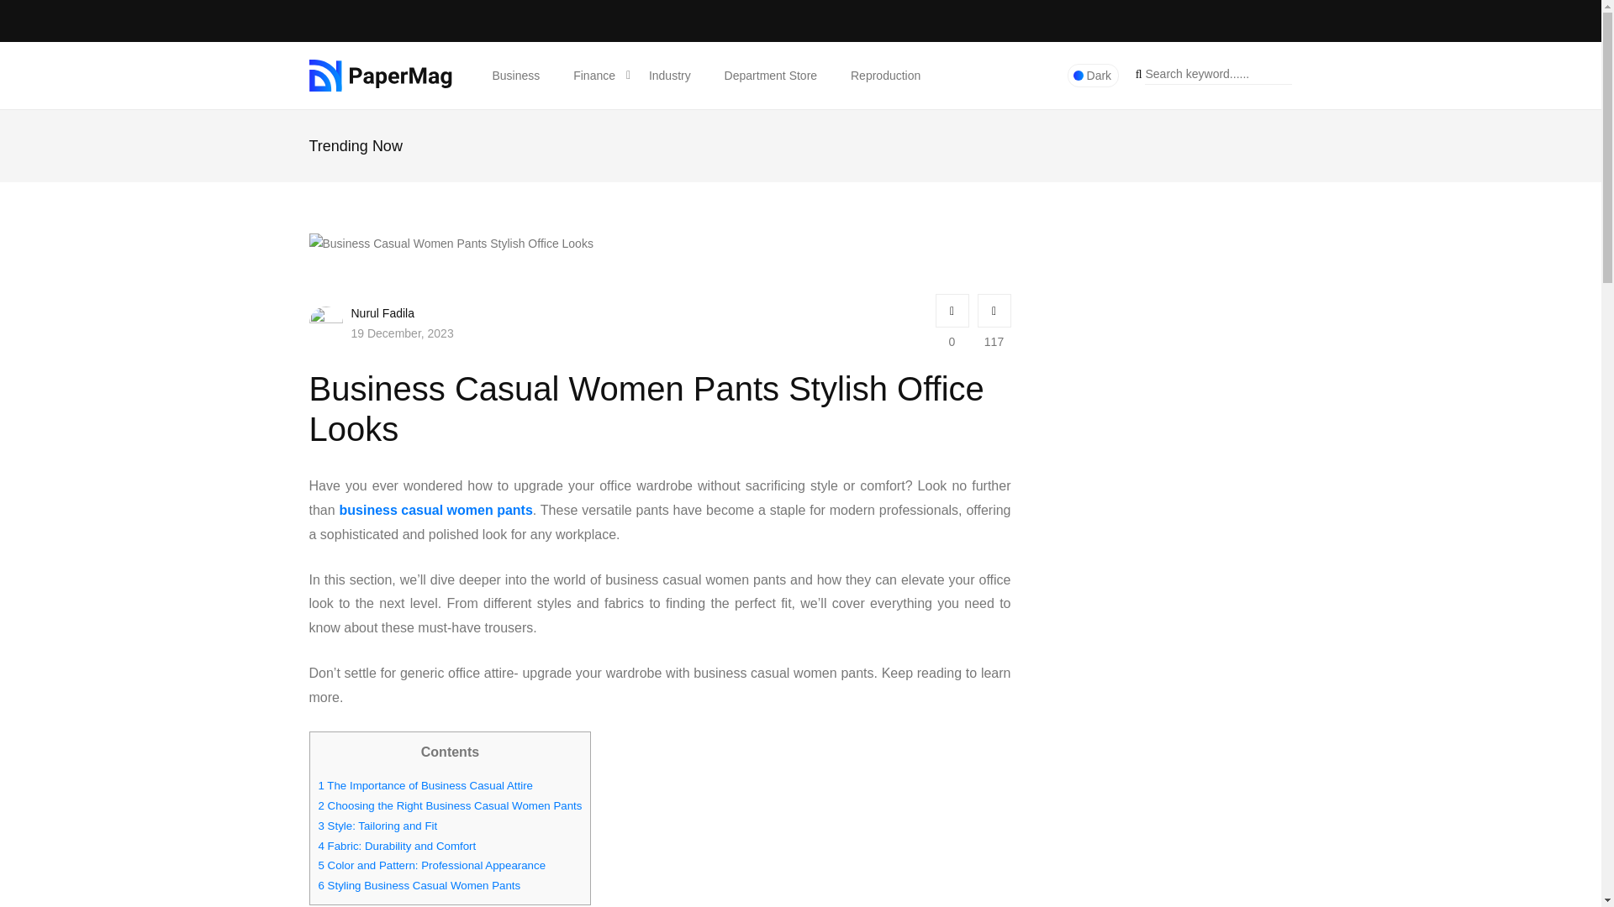 This screenshot has height=907, width=1614. What do you see at coordinates (516, 75) in the screenshot?
I see `Business` at bounding box center [516, 75].